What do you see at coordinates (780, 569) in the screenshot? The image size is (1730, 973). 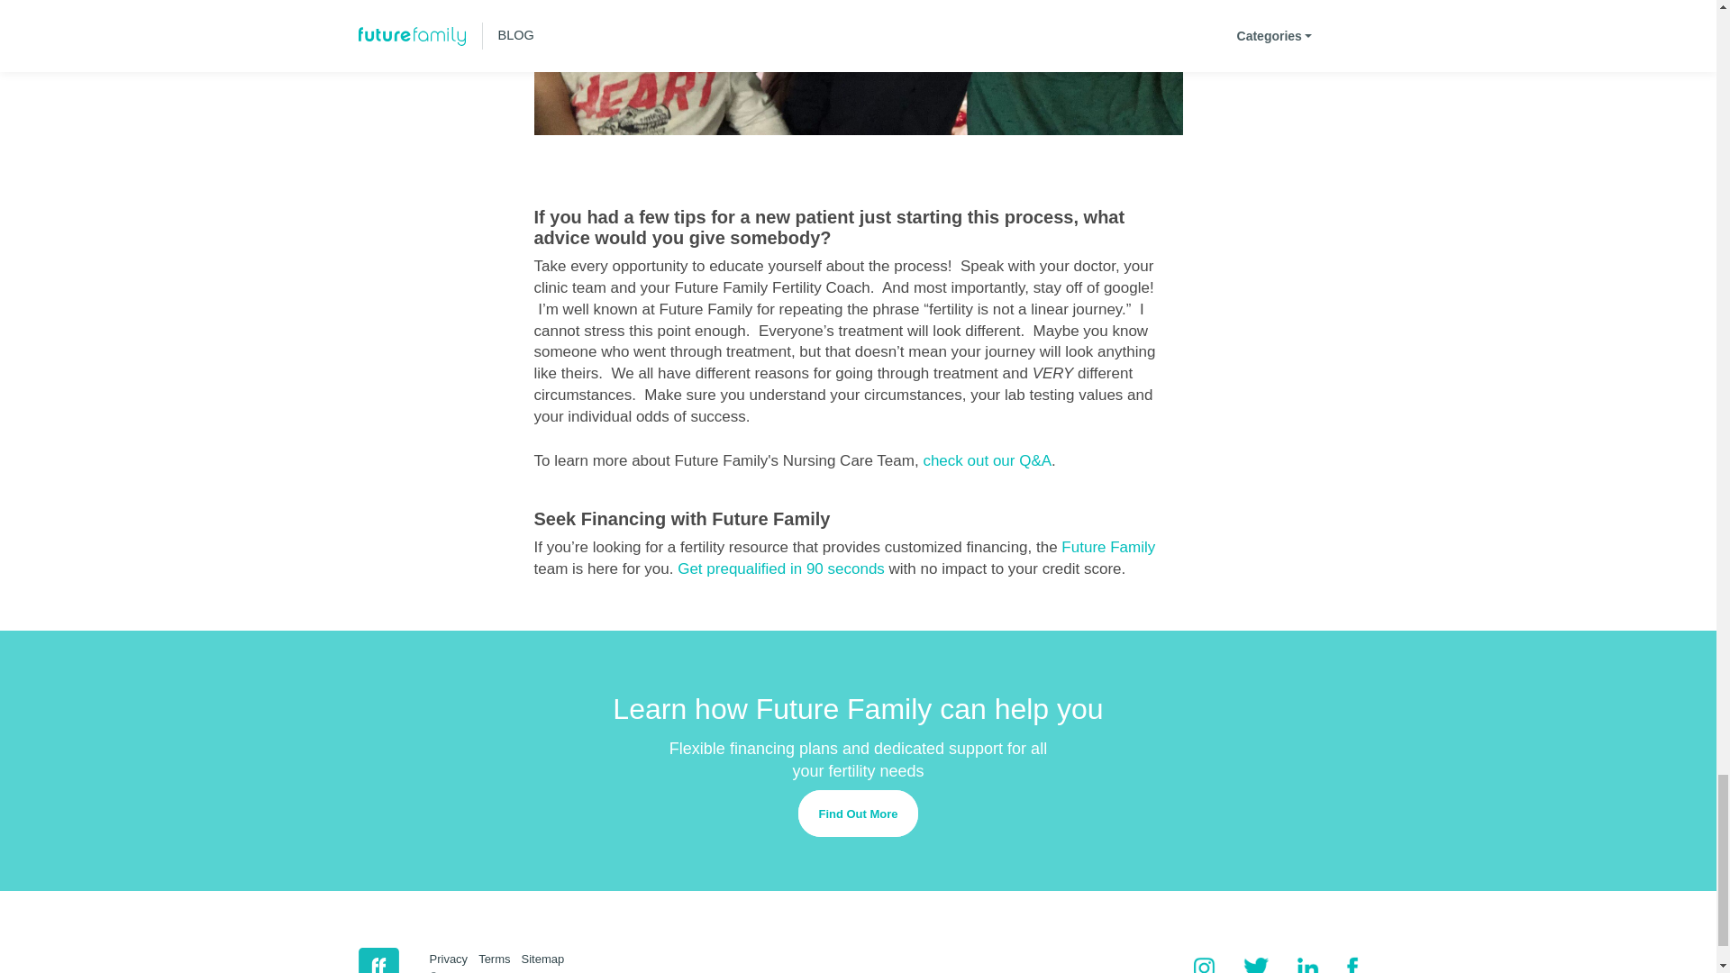 I see `Get prequalified in 90 seconds` at bounding box center [780, 569].